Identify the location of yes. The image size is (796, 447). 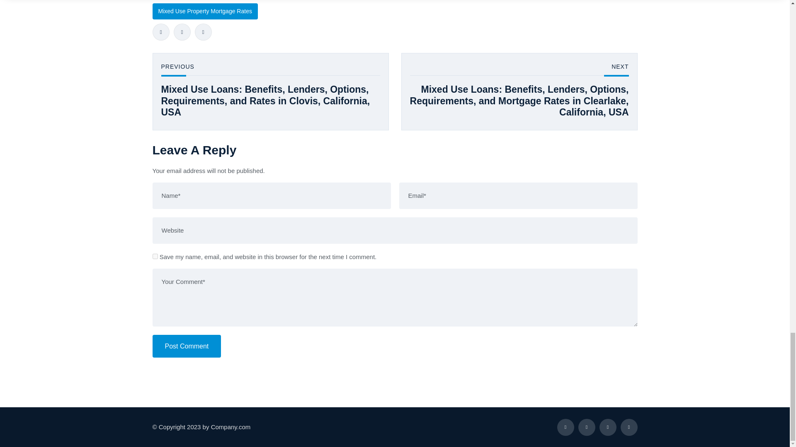
(155, 257).